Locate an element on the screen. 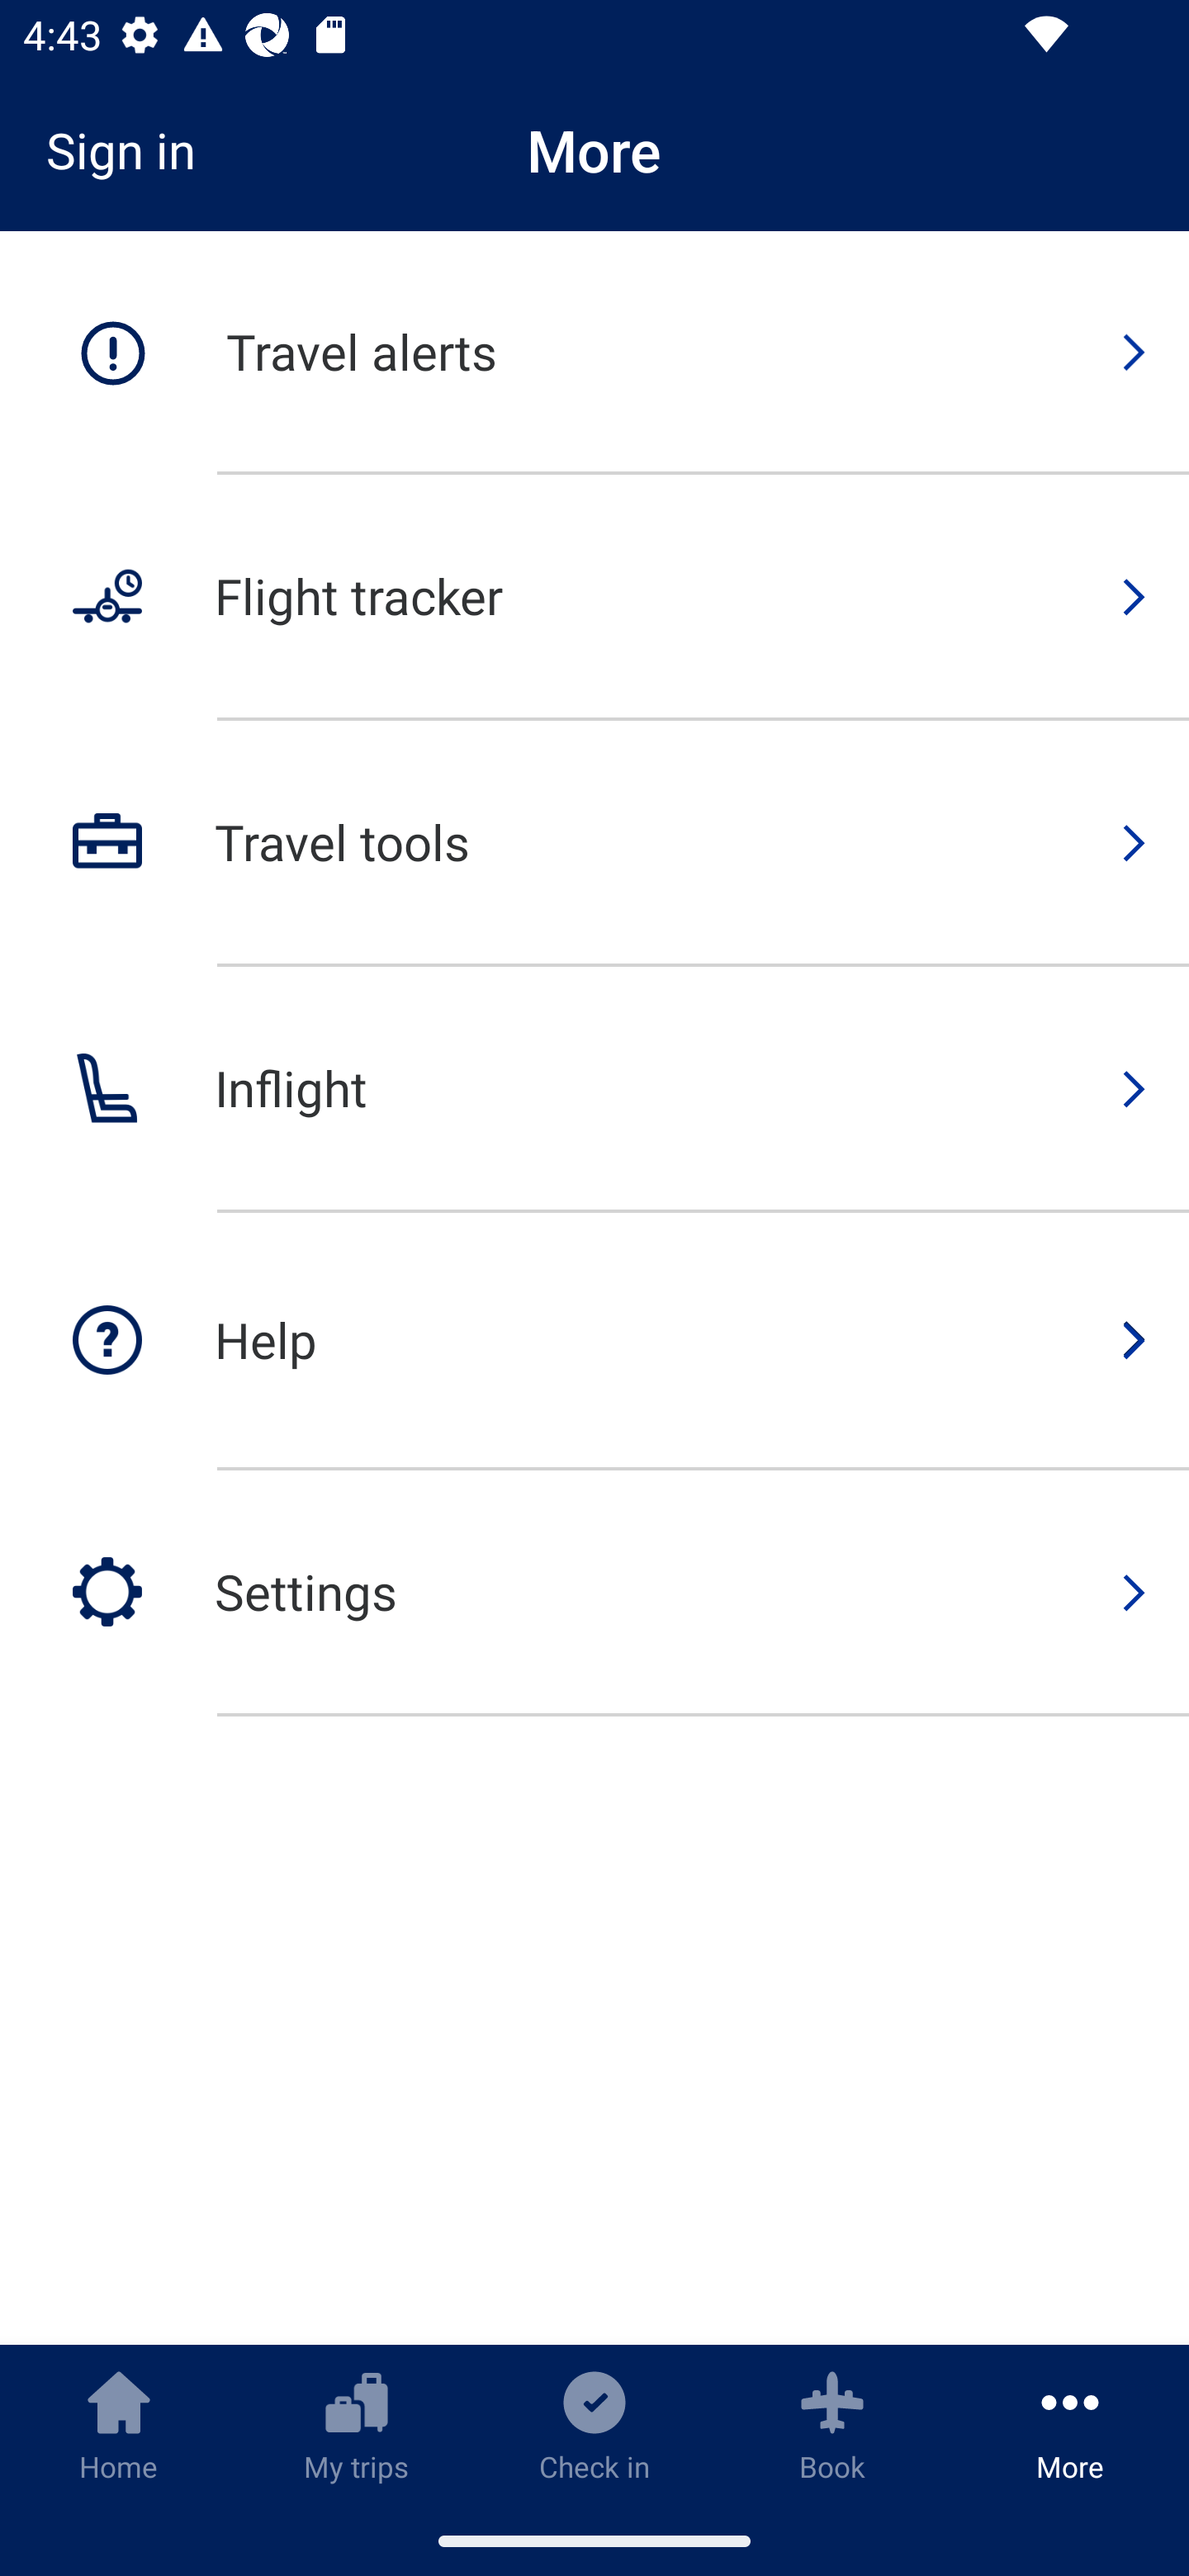 The height and width of the screenshot is (2576, 1189). Travel tools is located at coordinates (594, 844).